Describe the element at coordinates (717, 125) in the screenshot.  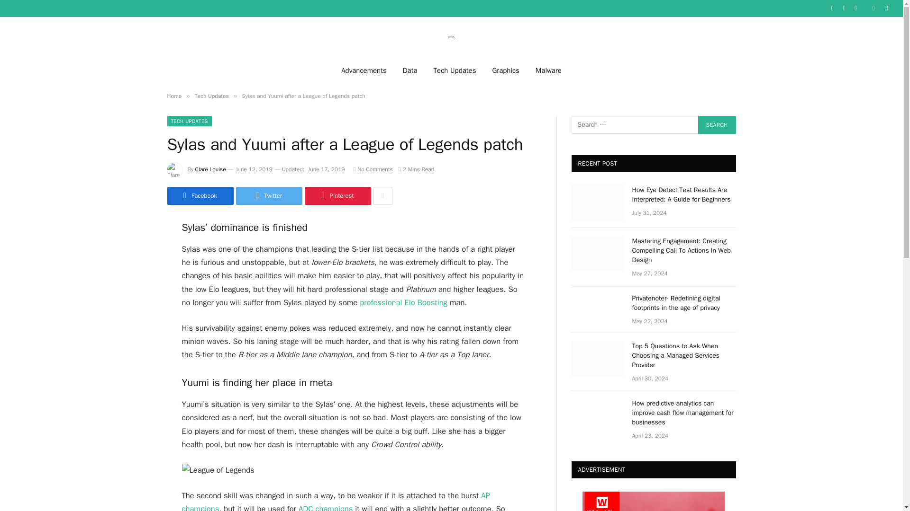
I see `Search` at that location.